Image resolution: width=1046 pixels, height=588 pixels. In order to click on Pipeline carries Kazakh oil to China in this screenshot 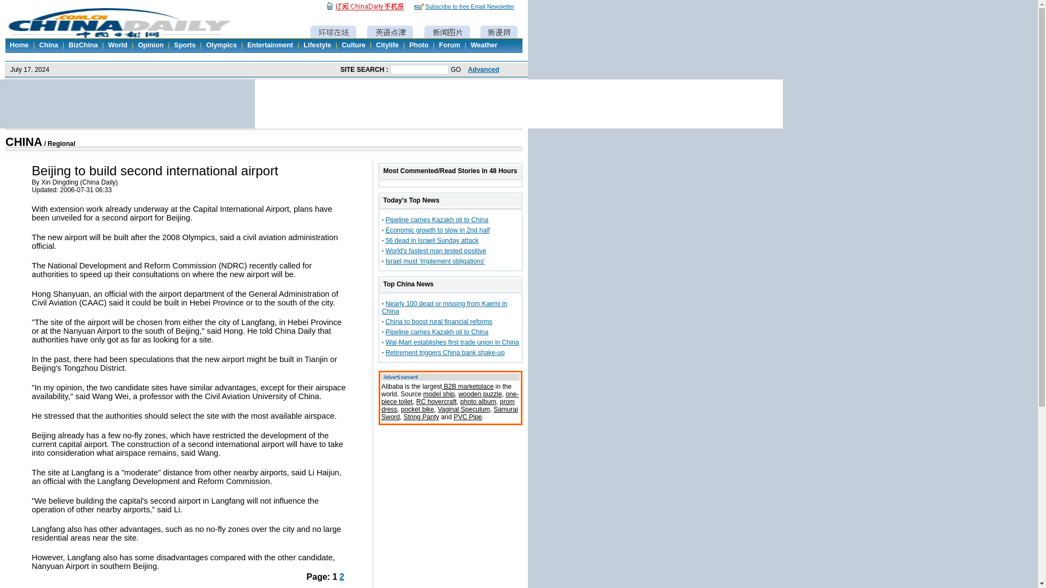, I will do `click(437, 220)`.